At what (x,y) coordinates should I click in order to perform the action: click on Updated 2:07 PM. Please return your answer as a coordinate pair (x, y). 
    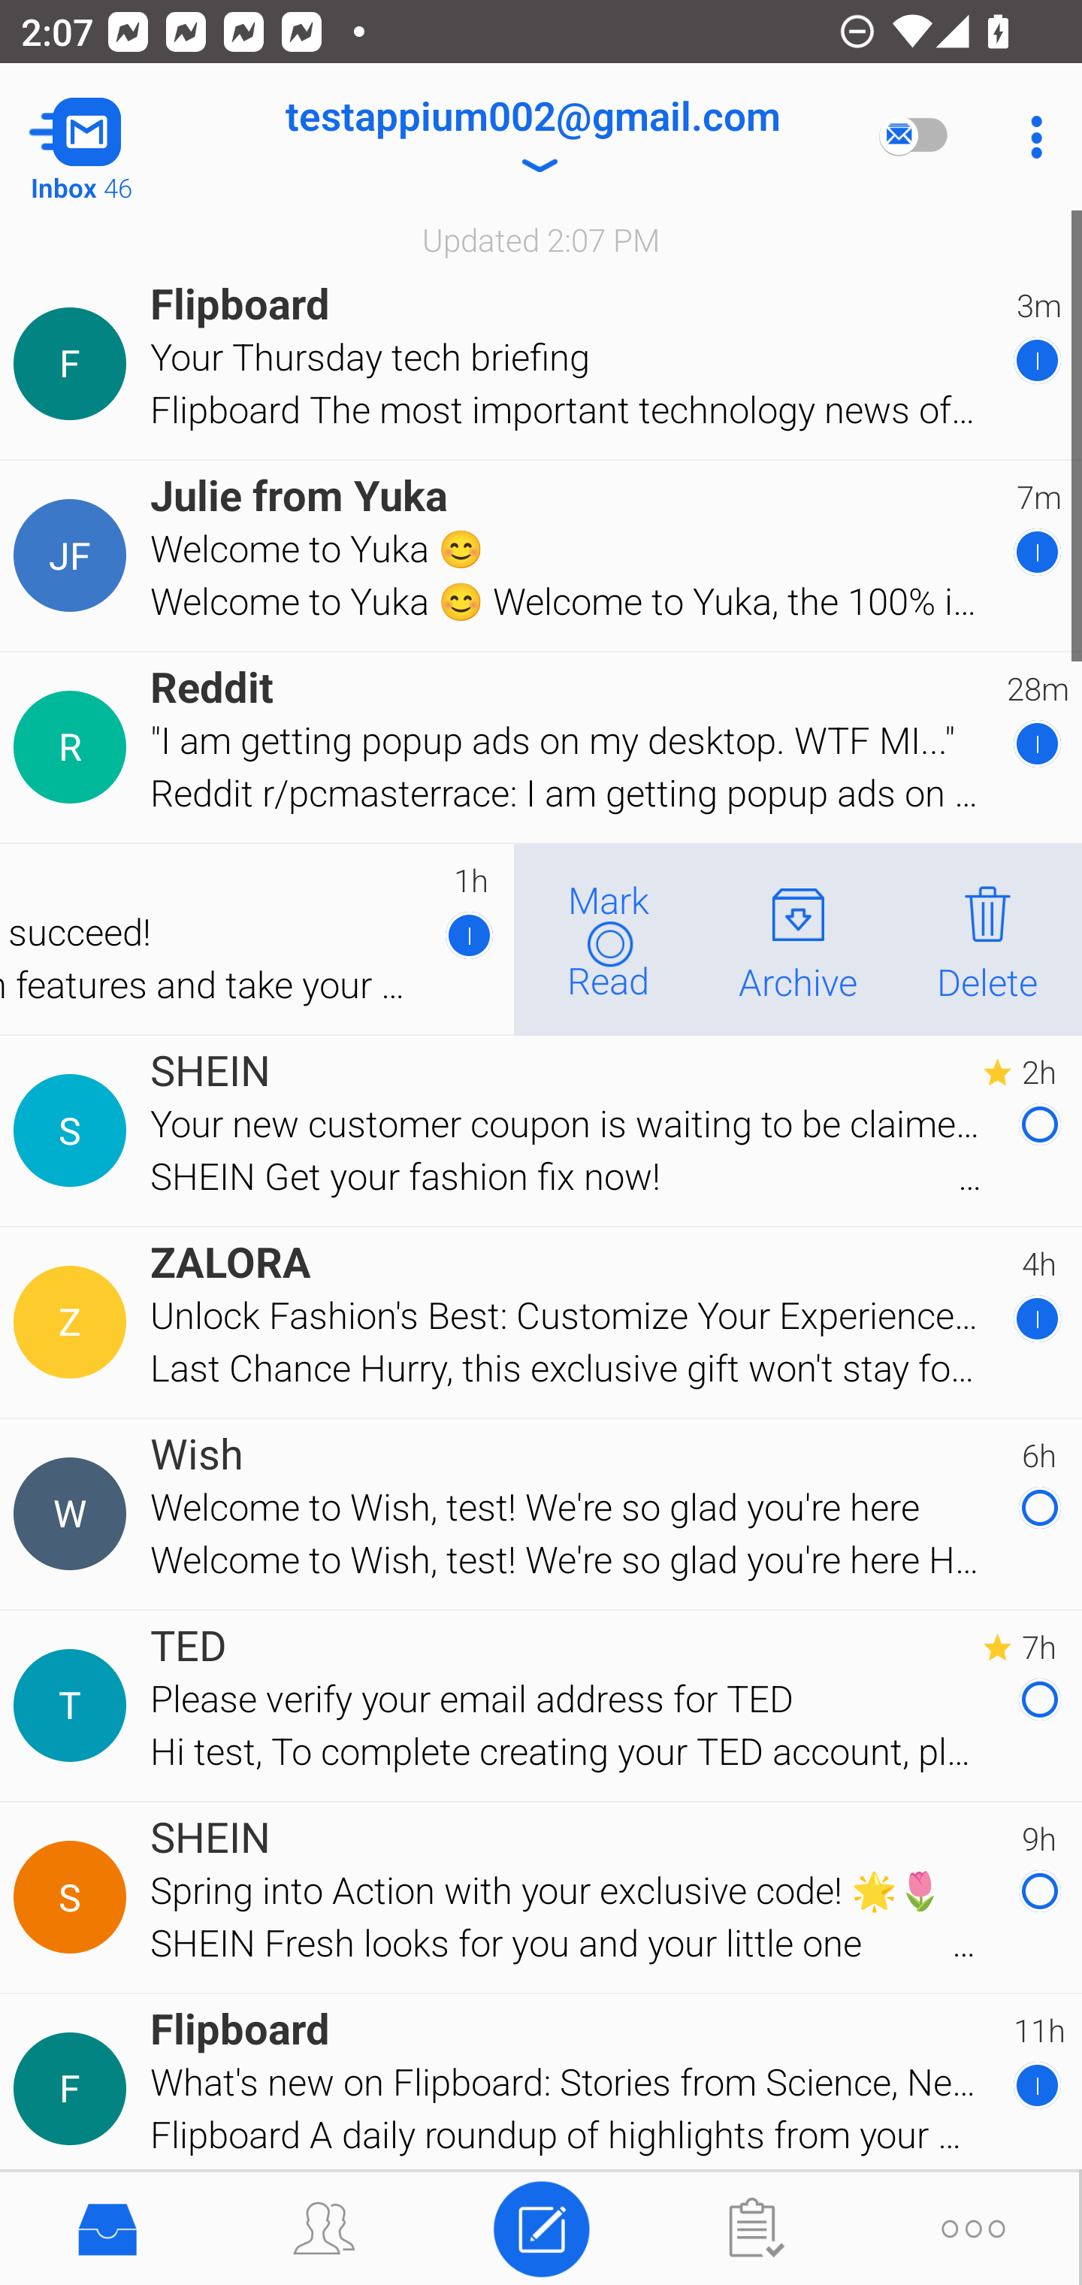
    Looking at the image, I should click on (541, 239).